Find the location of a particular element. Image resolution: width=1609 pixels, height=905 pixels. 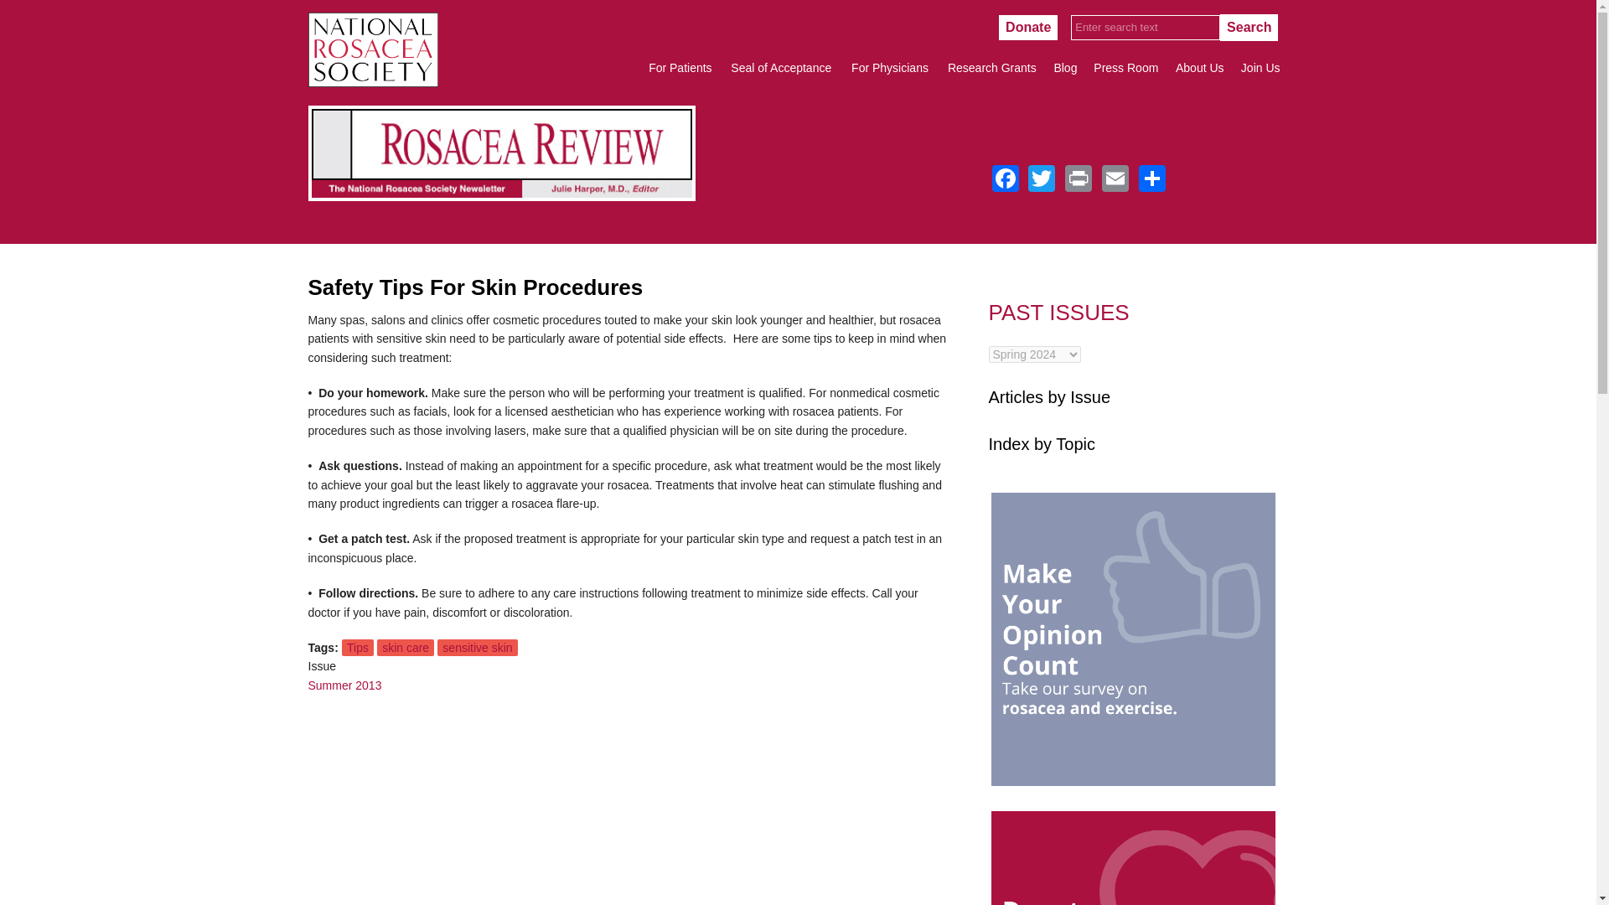

For Patients is located at coordinates (680, 67).